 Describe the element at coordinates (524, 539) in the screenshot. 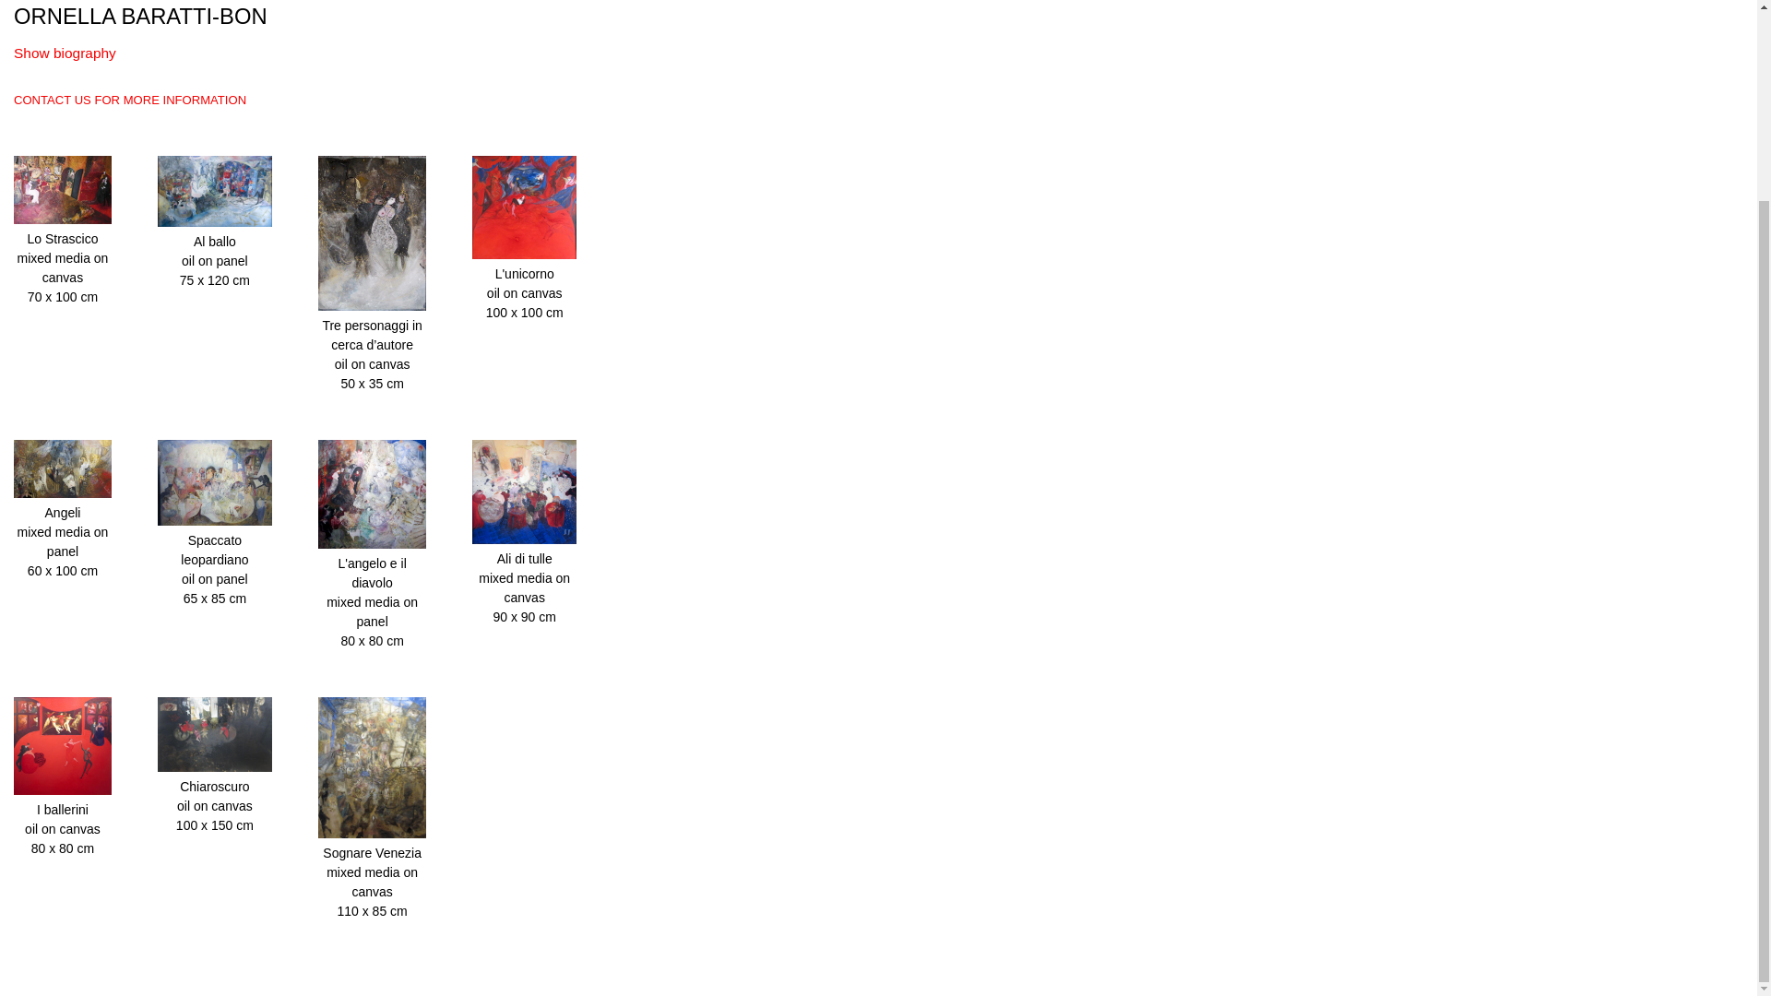

I see `Ornella Baratti Bon - Ali di tulle - 90 x 90` at that location.